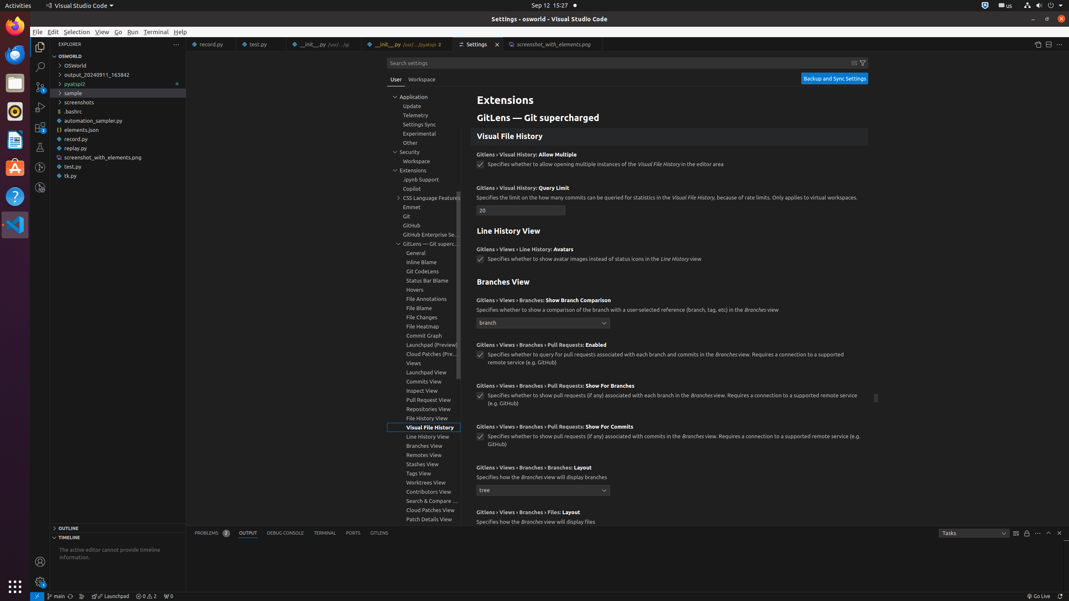 This screenshot has width=1069, height=601. I want to click on record.py, so click(211, 44).